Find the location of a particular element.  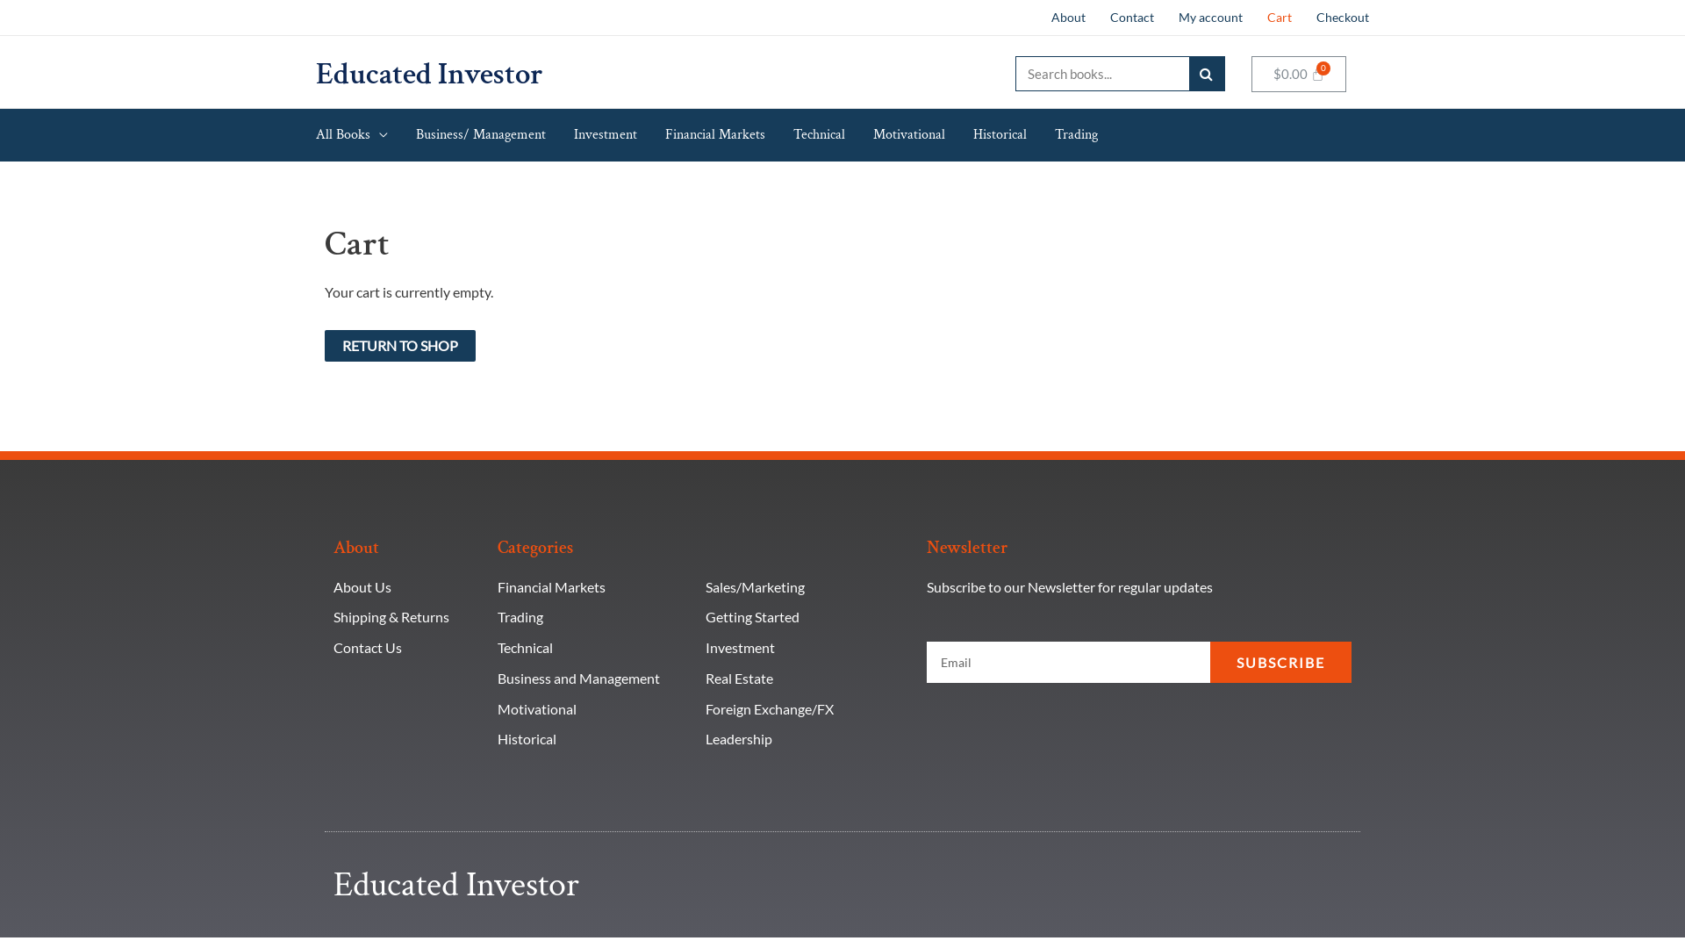

Search is located at coordinates (1102, 74).